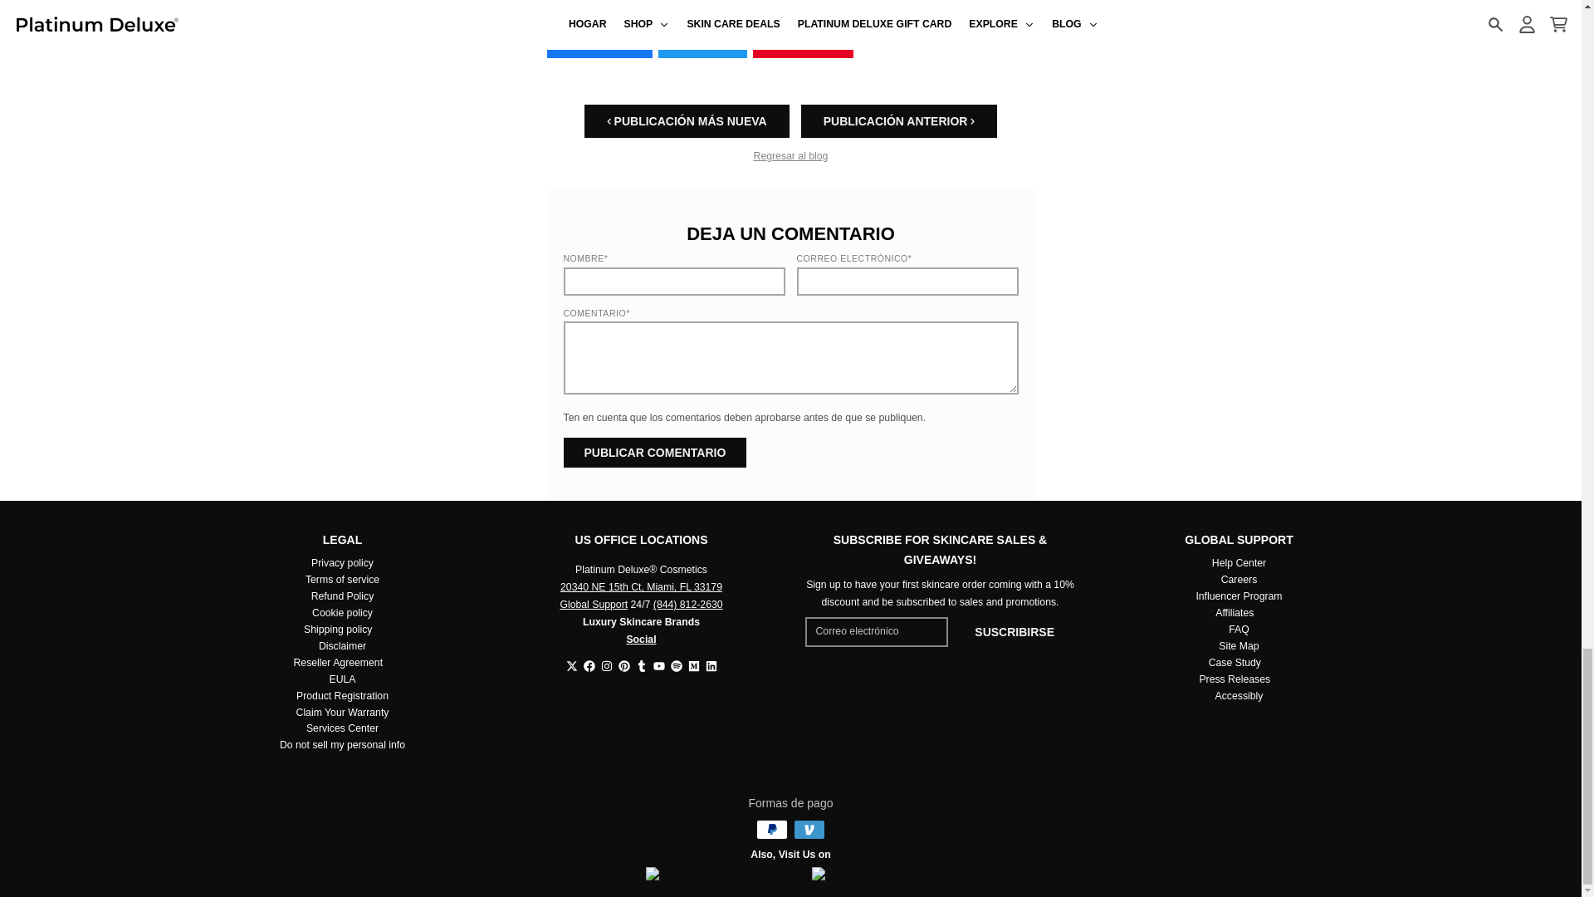 This screenshot has height=897, width=1594. I want to click on Publicar comentario, so click(654, 452).